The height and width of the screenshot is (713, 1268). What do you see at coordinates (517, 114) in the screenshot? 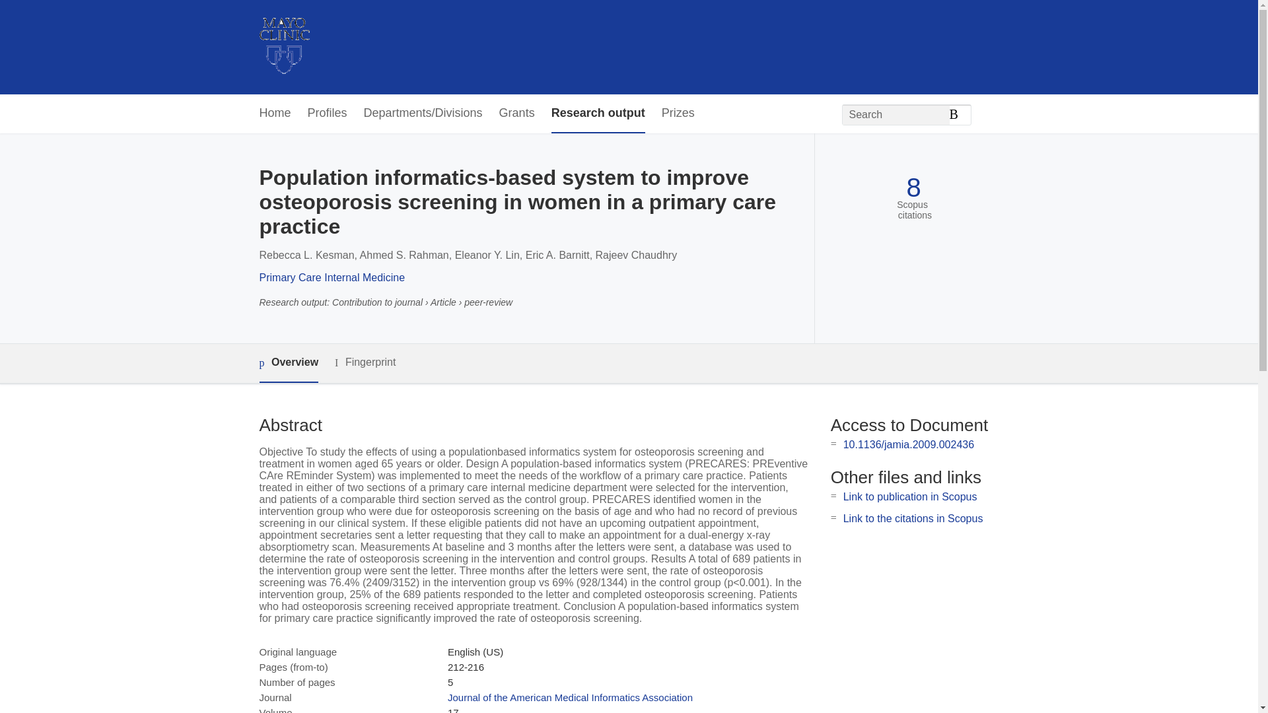
I see `Grants` at bounding box center [517, 114].